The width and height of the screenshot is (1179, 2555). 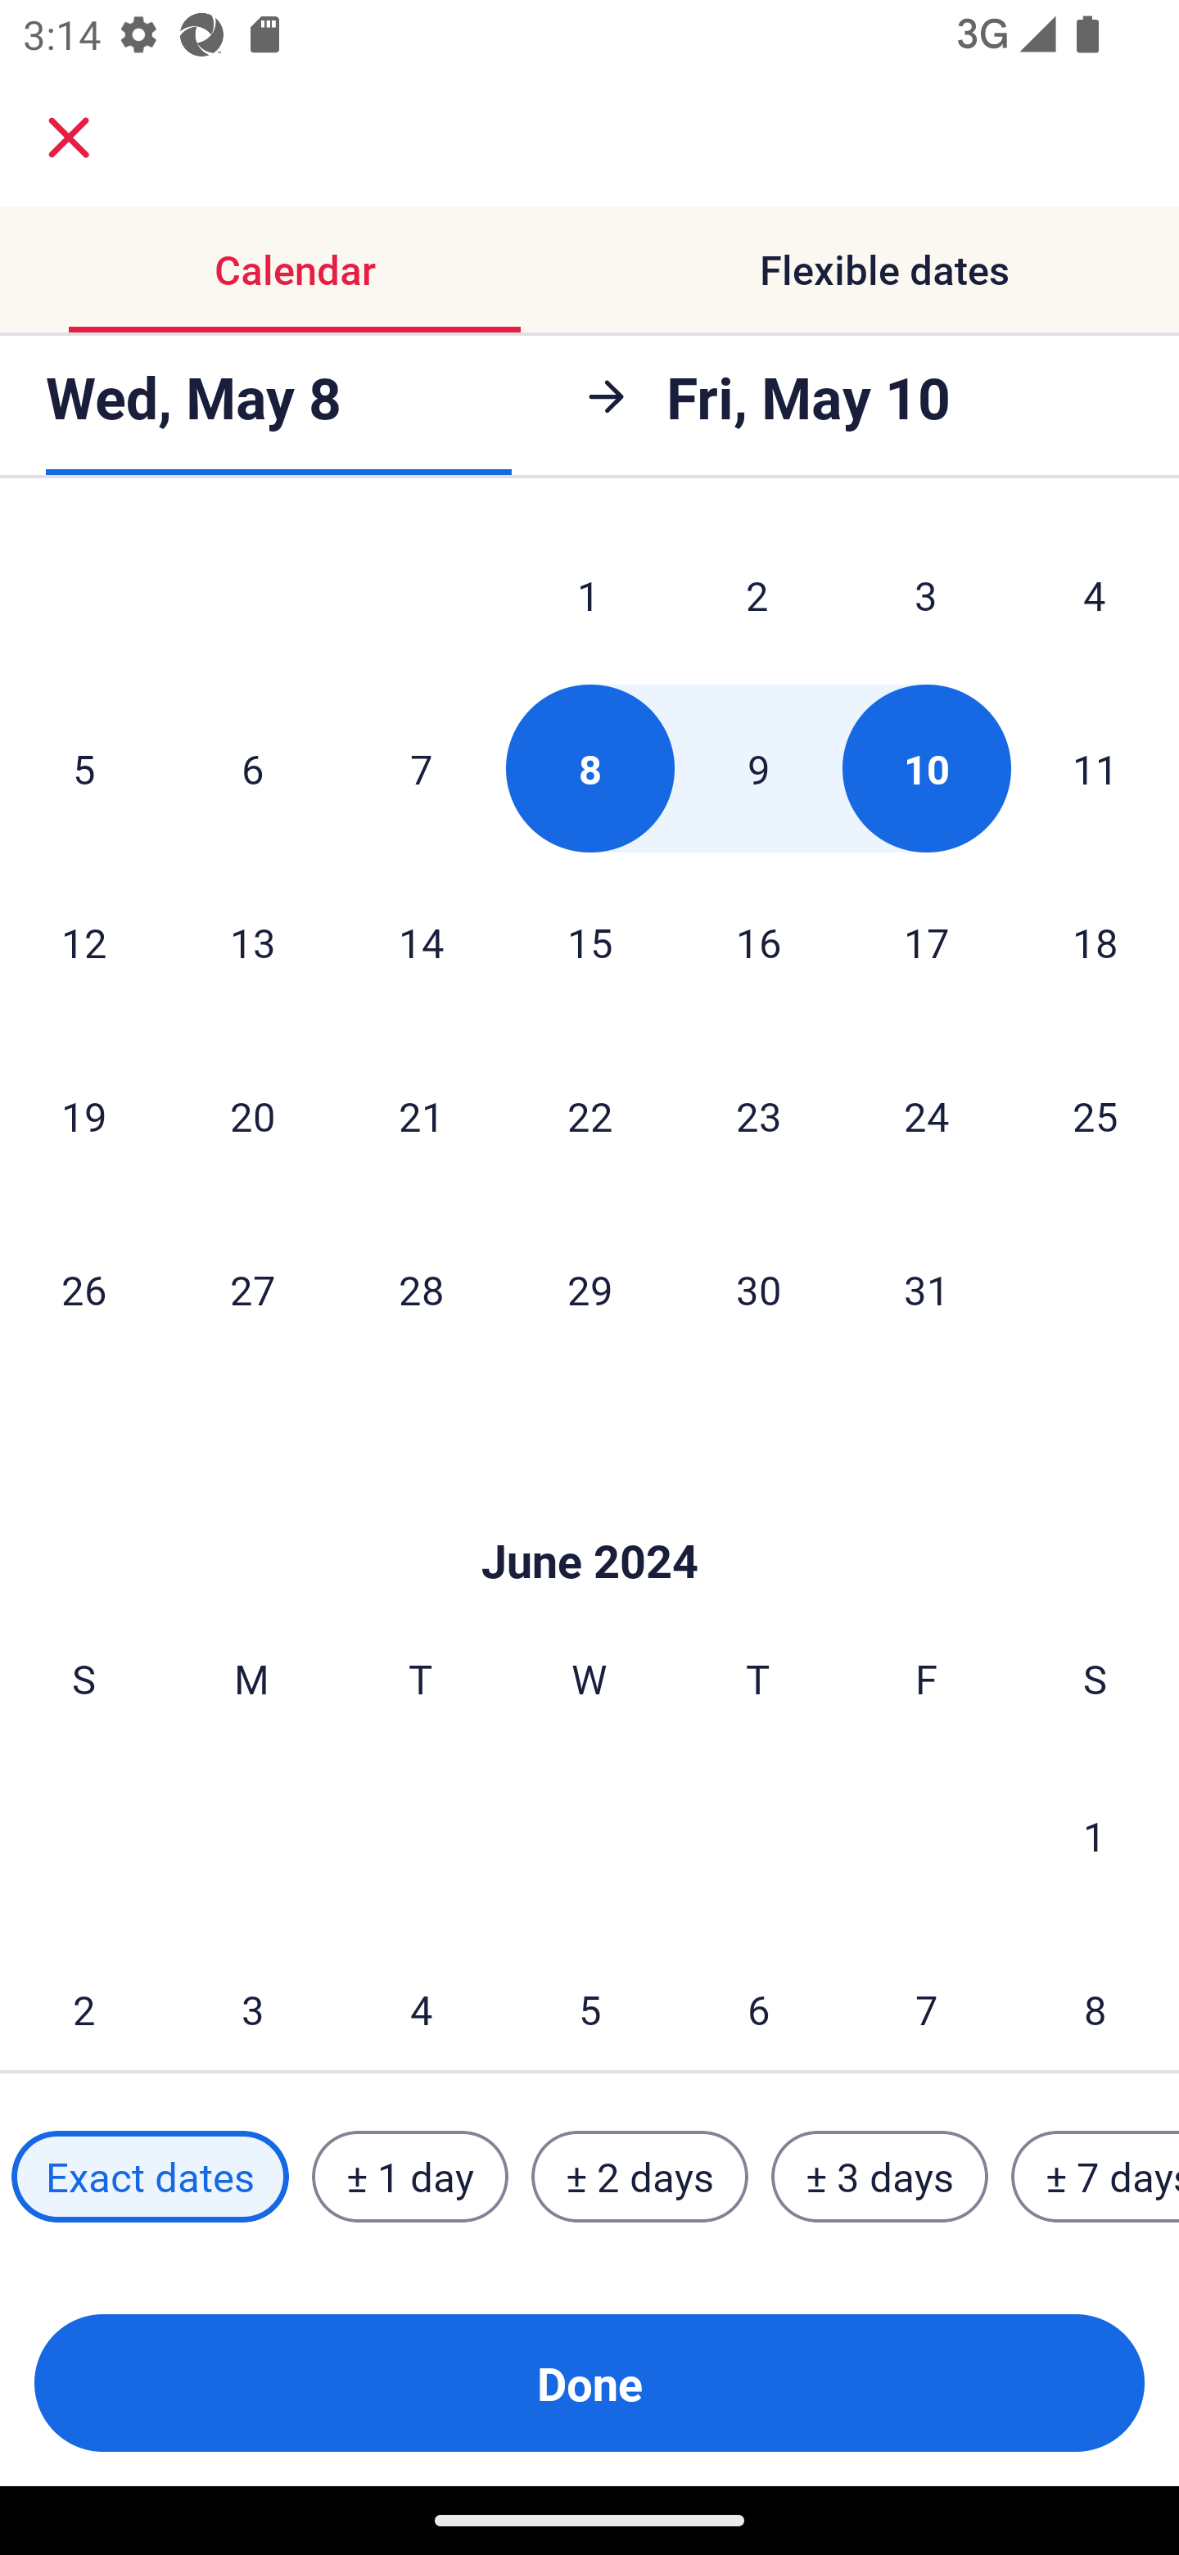 I want to click on 7 Tuesday, May 7, 2024, so click(x=421, y=769).